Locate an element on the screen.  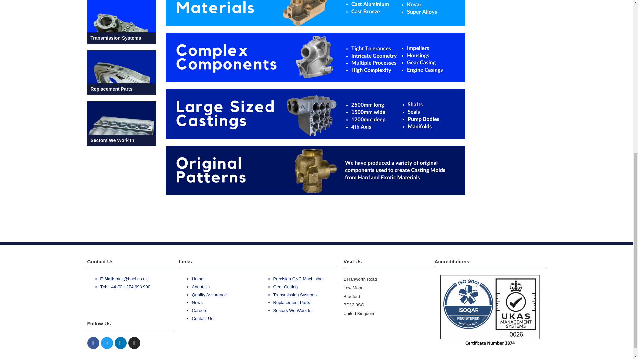
About Us is located at coordinates (201, 287).